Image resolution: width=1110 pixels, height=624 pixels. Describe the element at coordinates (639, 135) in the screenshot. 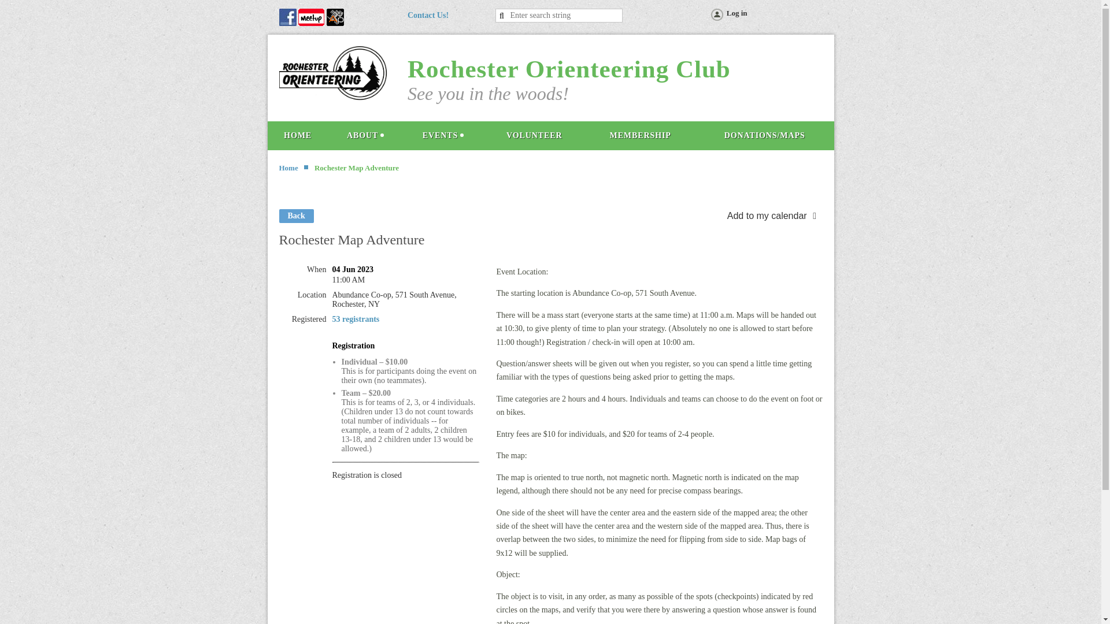

I see `Membership` at that location.